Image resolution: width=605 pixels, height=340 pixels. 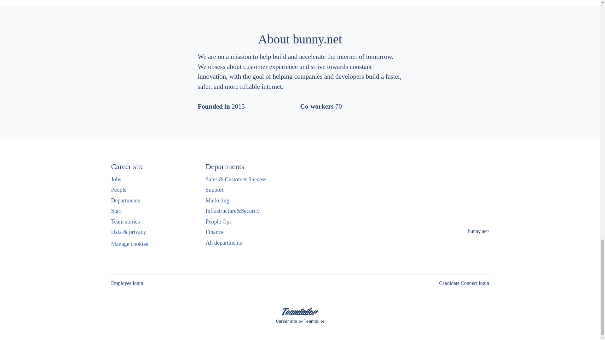 What do you see at coordinates (214, 232) in the screenshot?
I see `Finance` at bounding box center [214, 232].